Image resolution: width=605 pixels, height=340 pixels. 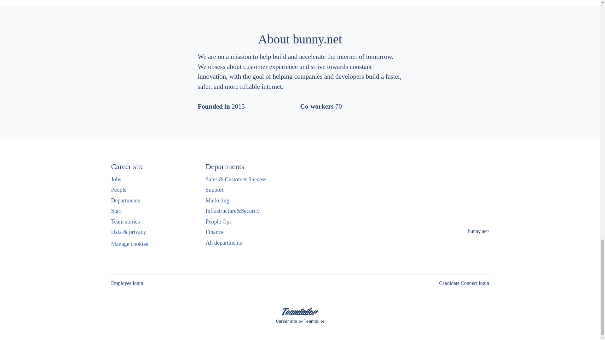 What do you see at coordinates (214, 232) in the screenshot?
I see `Finance` at bounding box center [214, 232].